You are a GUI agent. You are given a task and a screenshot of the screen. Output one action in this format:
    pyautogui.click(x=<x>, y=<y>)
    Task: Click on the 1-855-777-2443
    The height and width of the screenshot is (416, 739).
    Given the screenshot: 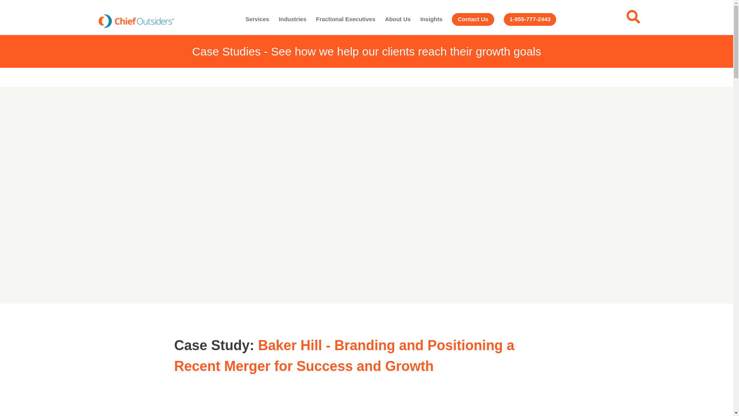 What is the action you would take?
    pyautogui.click(x=530, y=19)
    